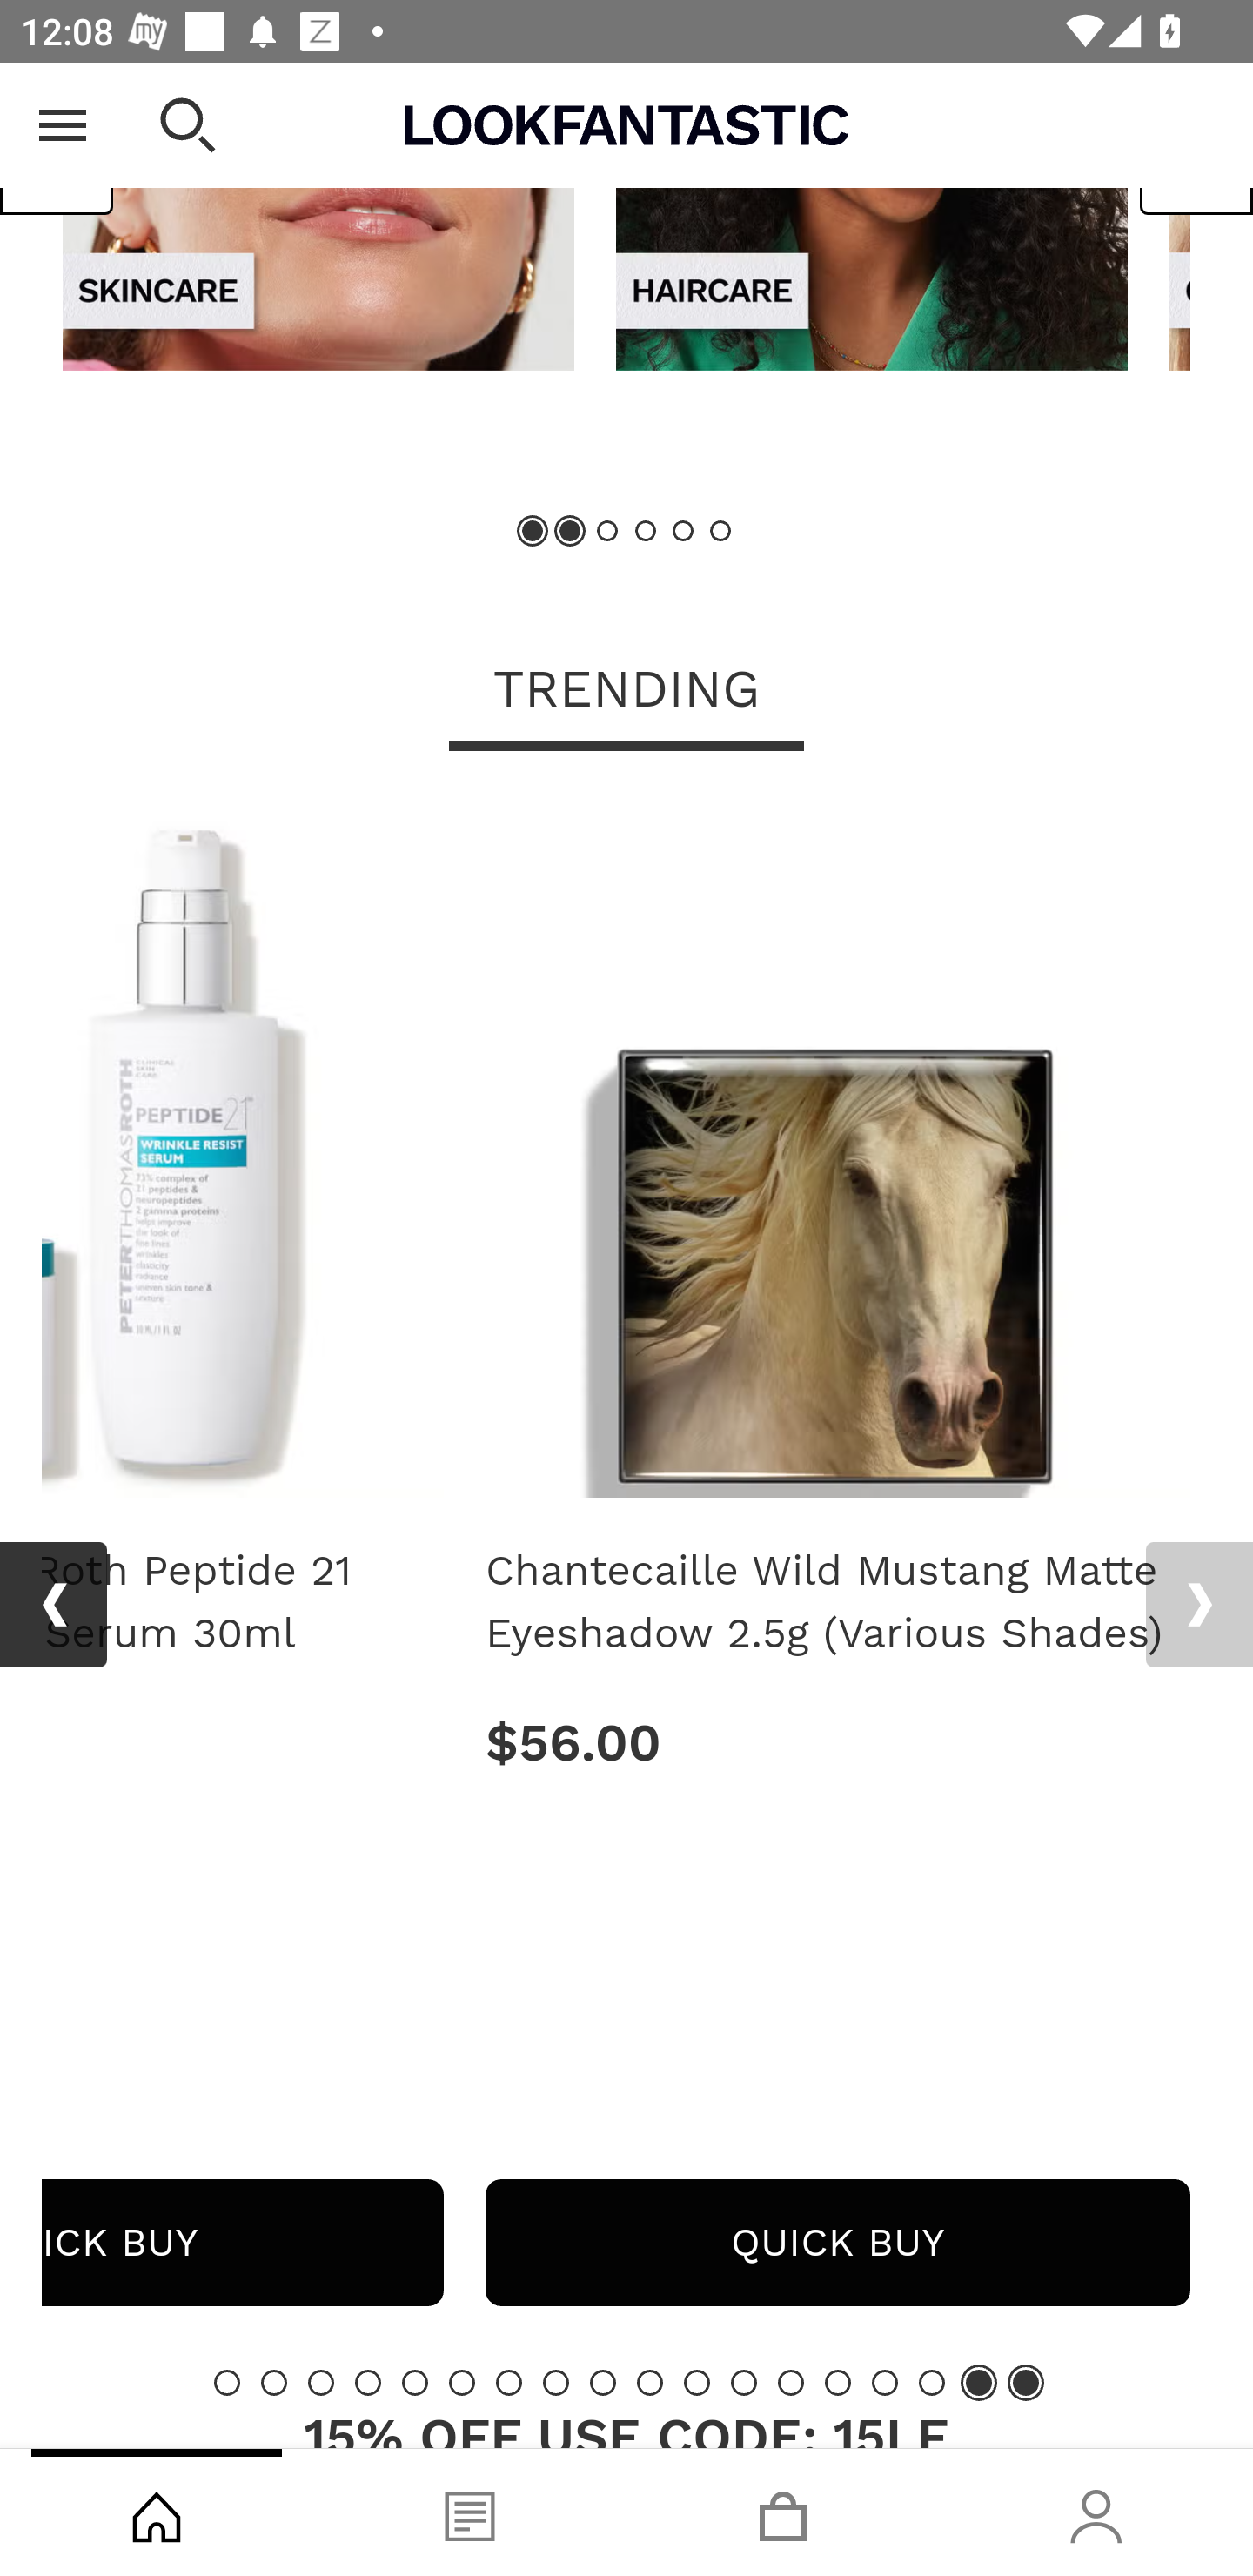 This screenshot has width=1253, height=2576. What do you see at coordinates (837, 2381) in the screenshot?
I see `Slide 14` at bounding box center [837, 2381].